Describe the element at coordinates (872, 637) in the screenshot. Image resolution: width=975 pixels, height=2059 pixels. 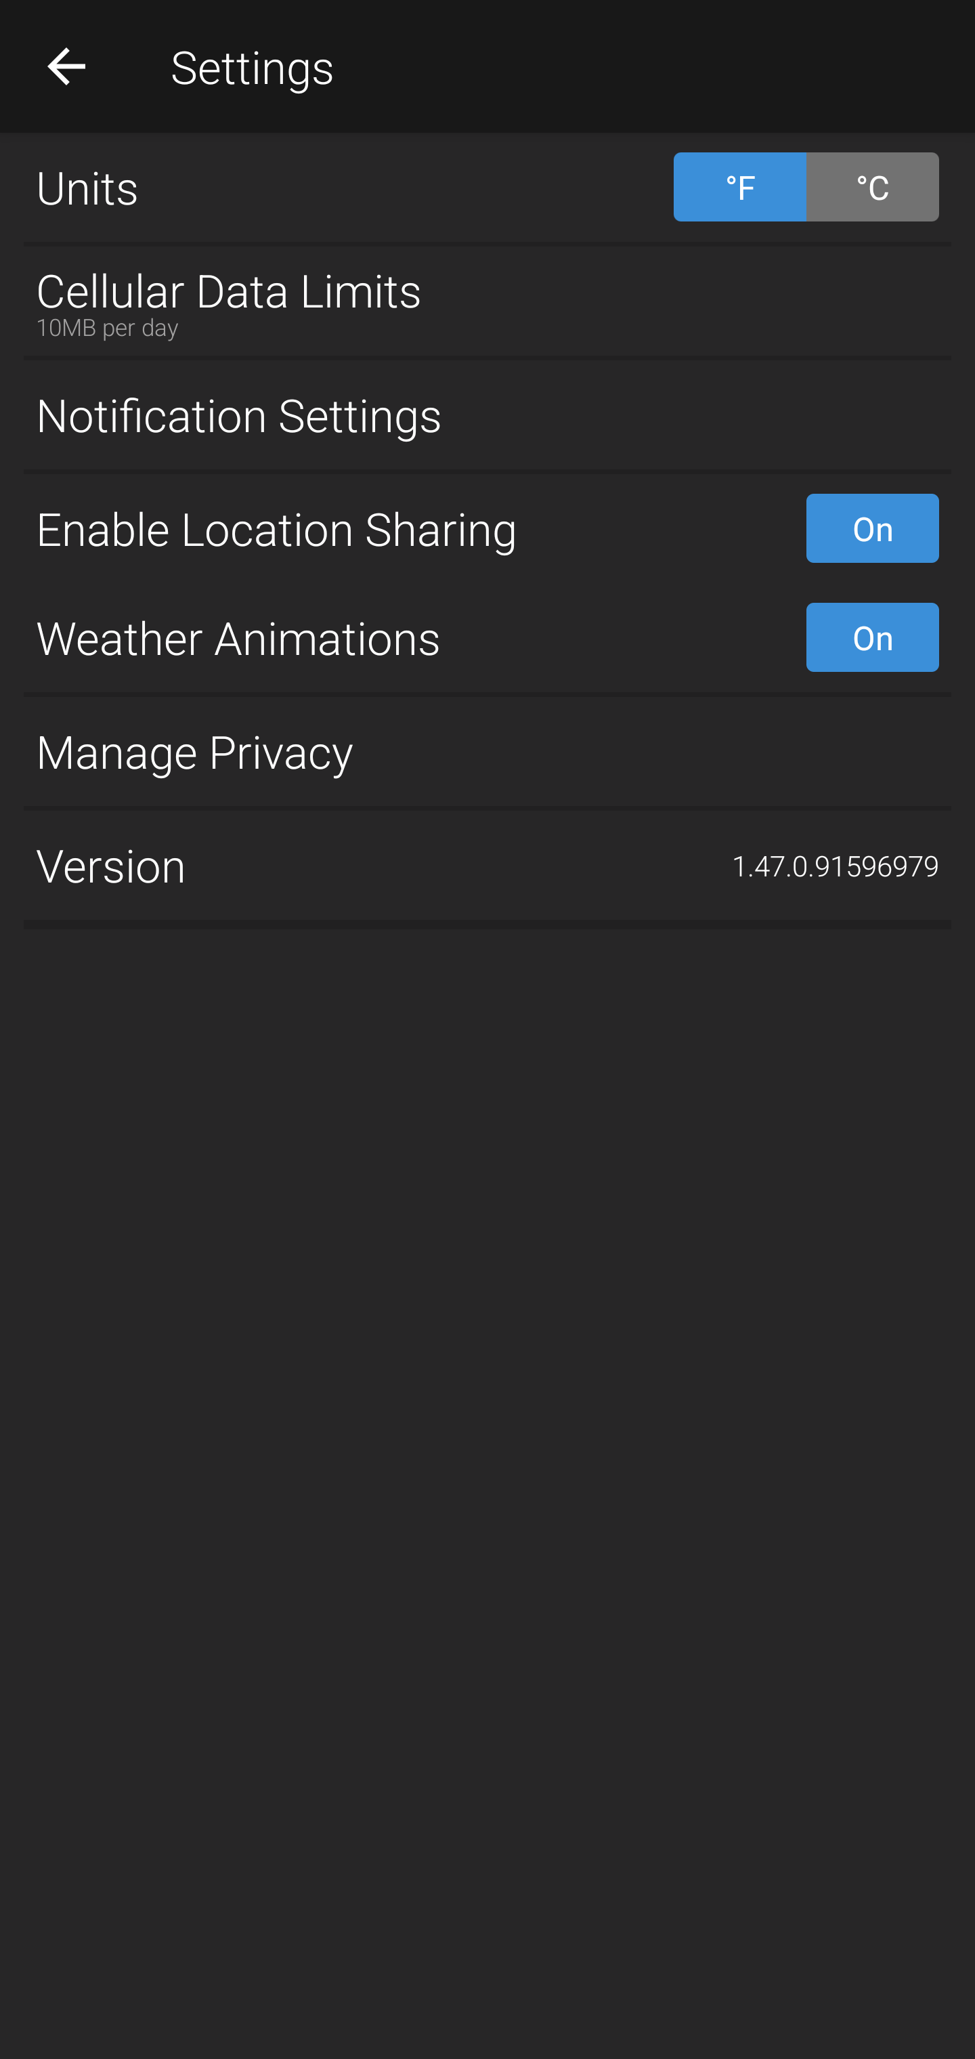
I see `On` at that location.